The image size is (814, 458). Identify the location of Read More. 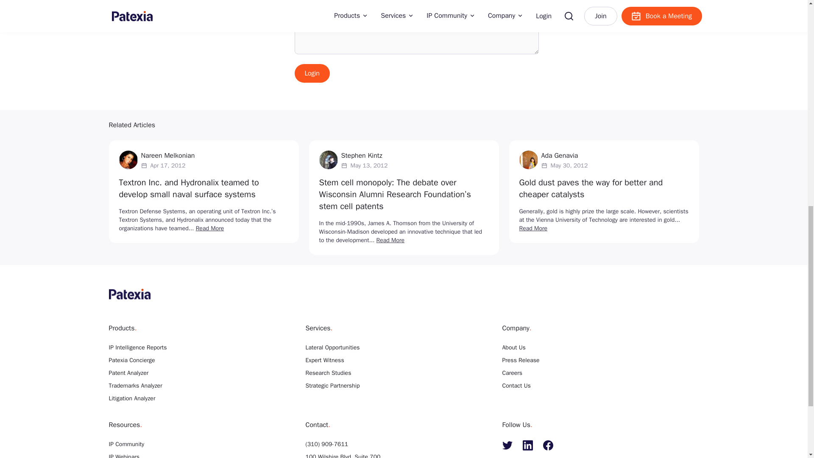
(210, 228).